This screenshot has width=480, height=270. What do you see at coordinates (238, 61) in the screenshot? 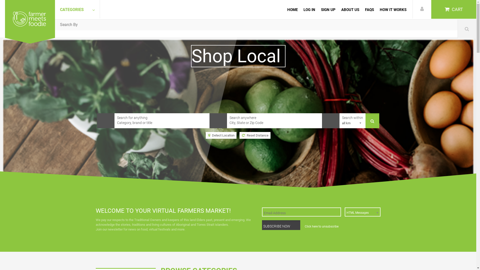
I see `Shop Local ` at bounding box center [238, 61].